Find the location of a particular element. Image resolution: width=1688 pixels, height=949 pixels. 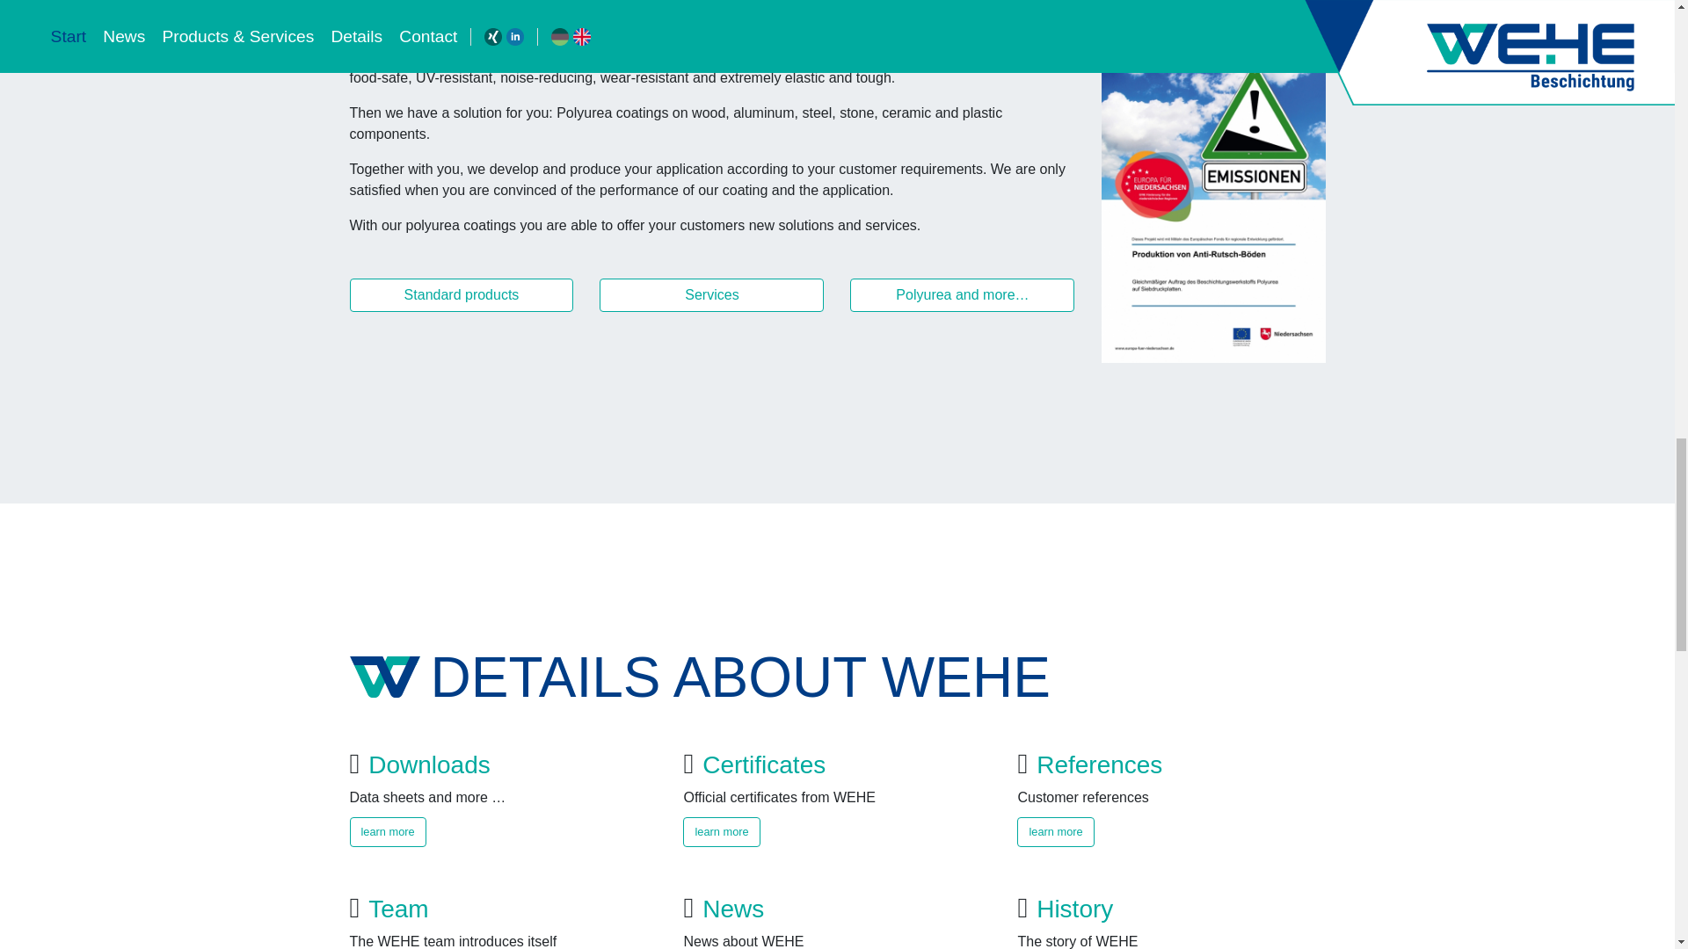

Services is located at coordinates (710, 295).